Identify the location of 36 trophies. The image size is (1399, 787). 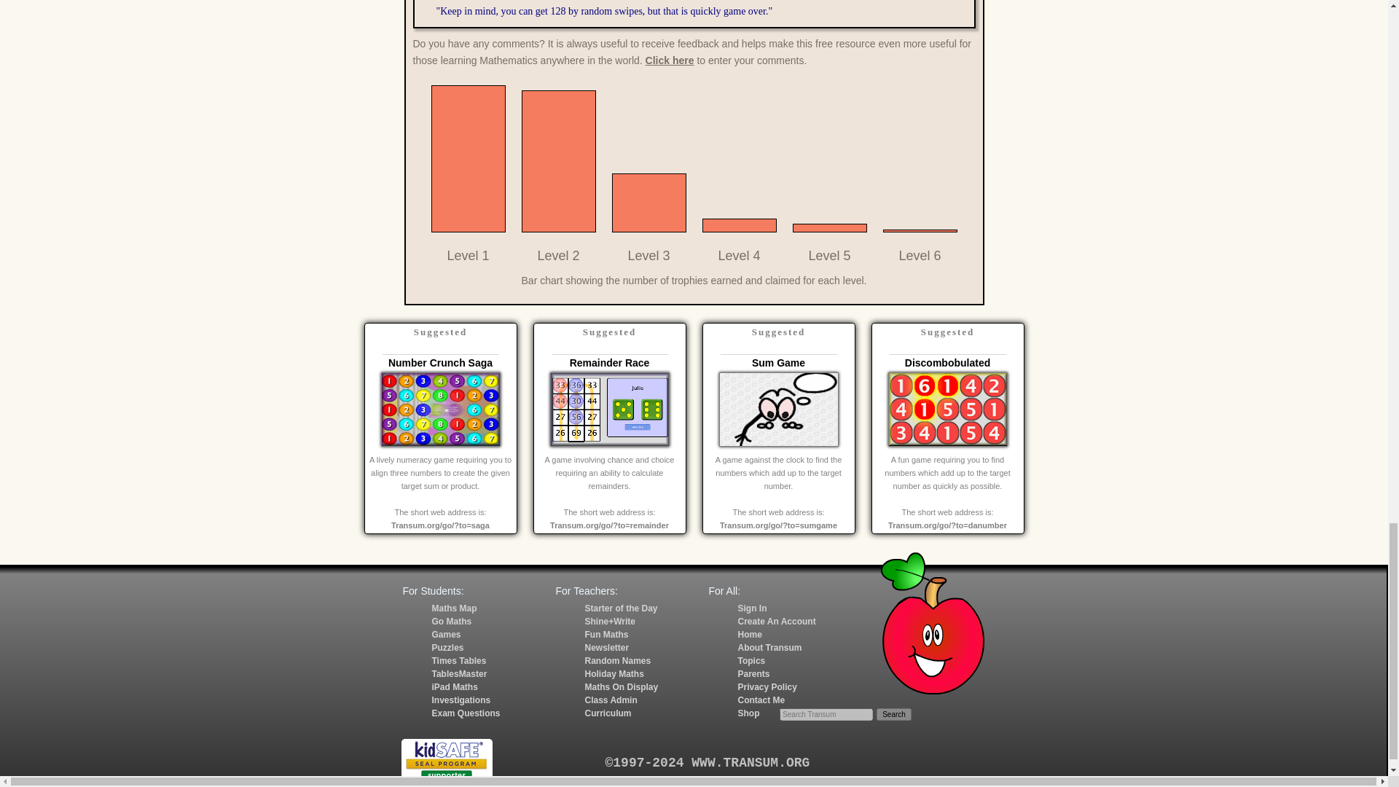
(920, 230).